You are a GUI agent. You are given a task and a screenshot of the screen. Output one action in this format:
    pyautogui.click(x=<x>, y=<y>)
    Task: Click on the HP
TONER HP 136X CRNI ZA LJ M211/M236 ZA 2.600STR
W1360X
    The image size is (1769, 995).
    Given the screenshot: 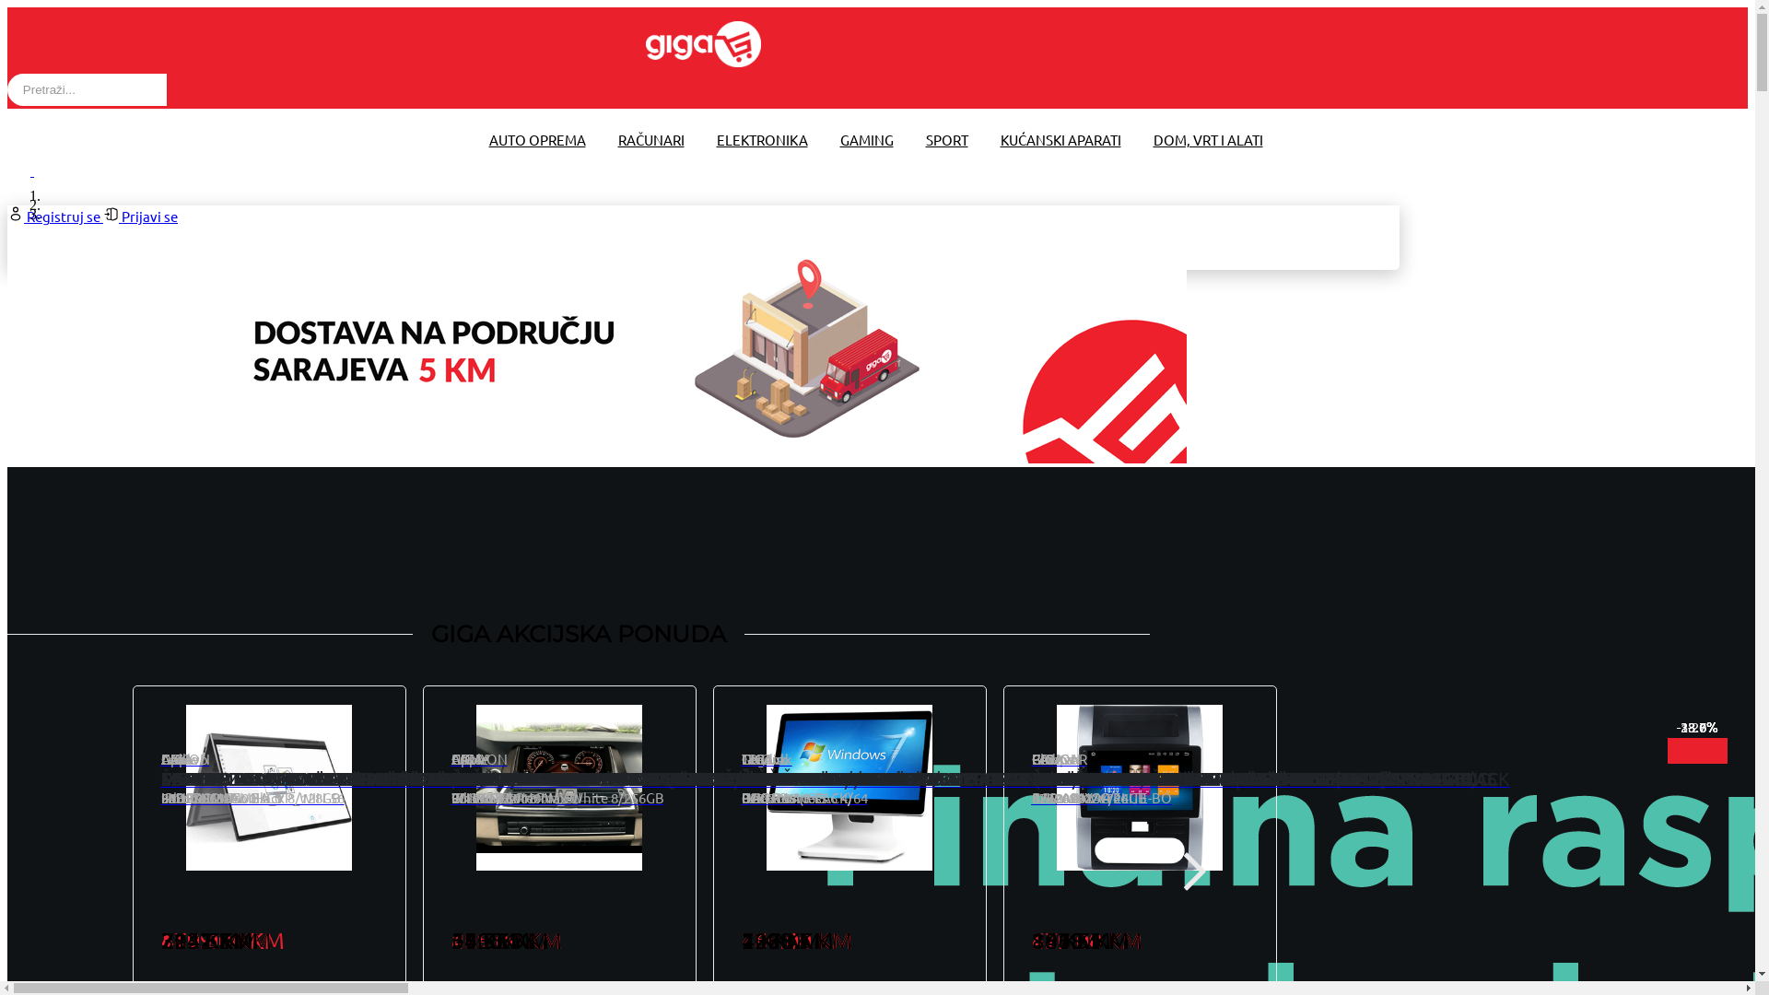 What is the action you would take?
    pyautogui.click(x=673, y=779)
    